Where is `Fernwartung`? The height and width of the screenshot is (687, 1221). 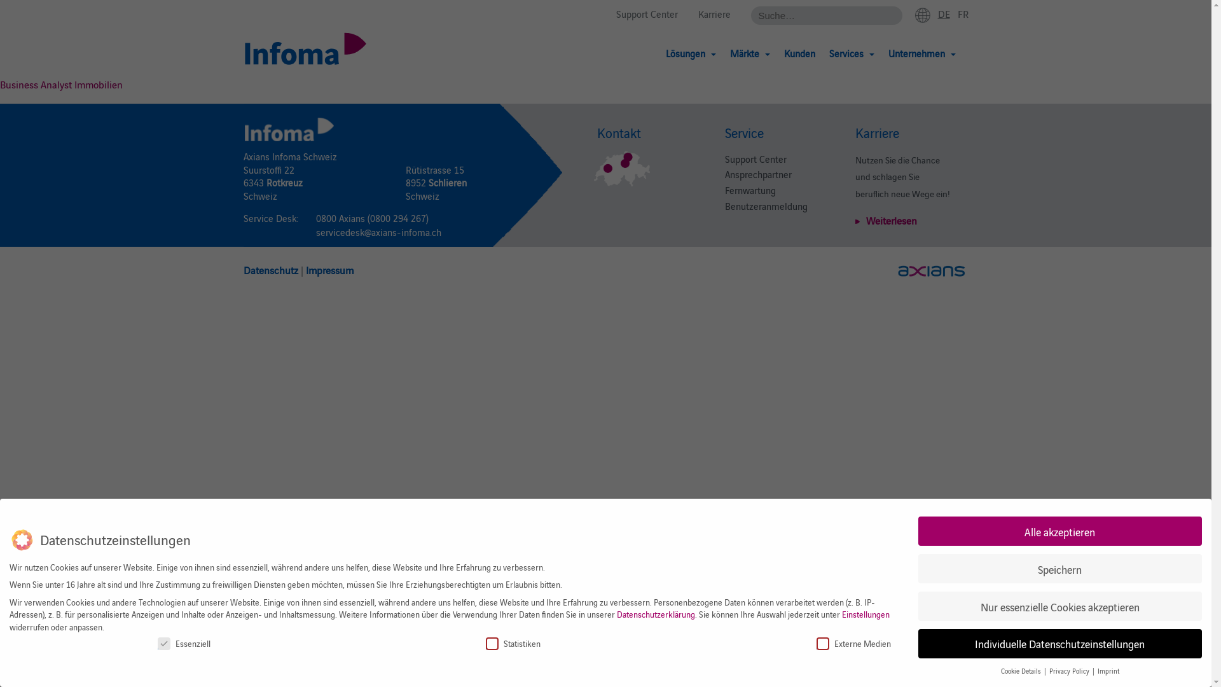
Fernwartung is located at coordinates (750, 190).